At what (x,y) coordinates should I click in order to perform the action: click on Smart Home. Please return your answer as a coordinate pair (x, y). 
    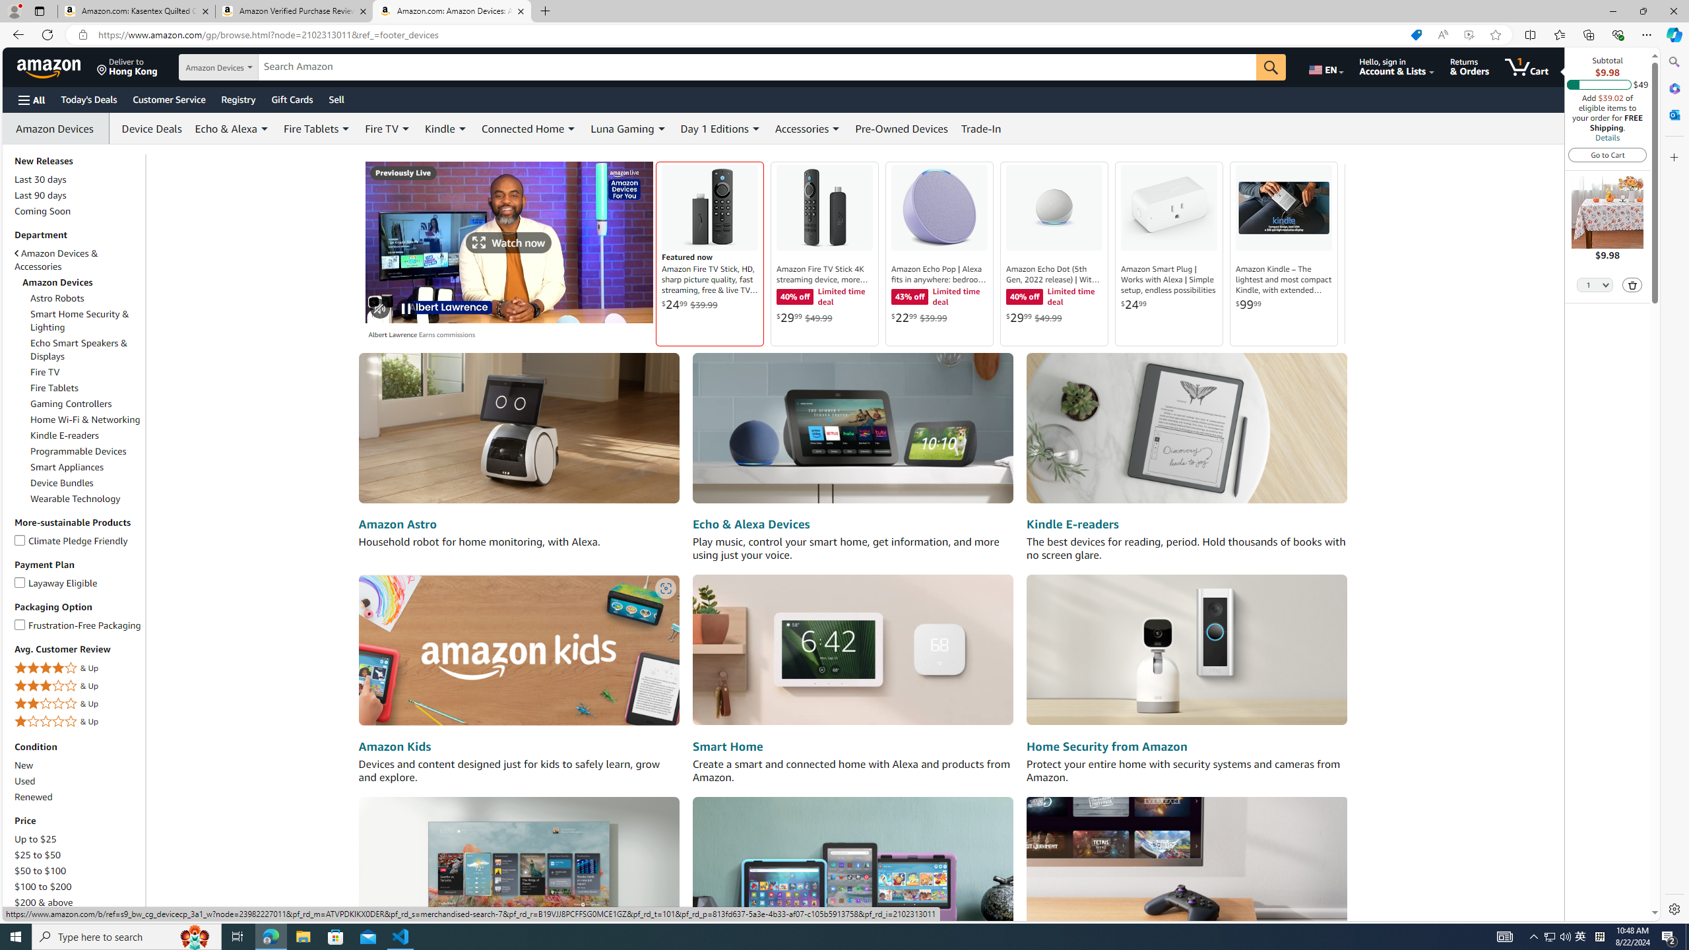
    Looking at the image, I should click on (728, 747).